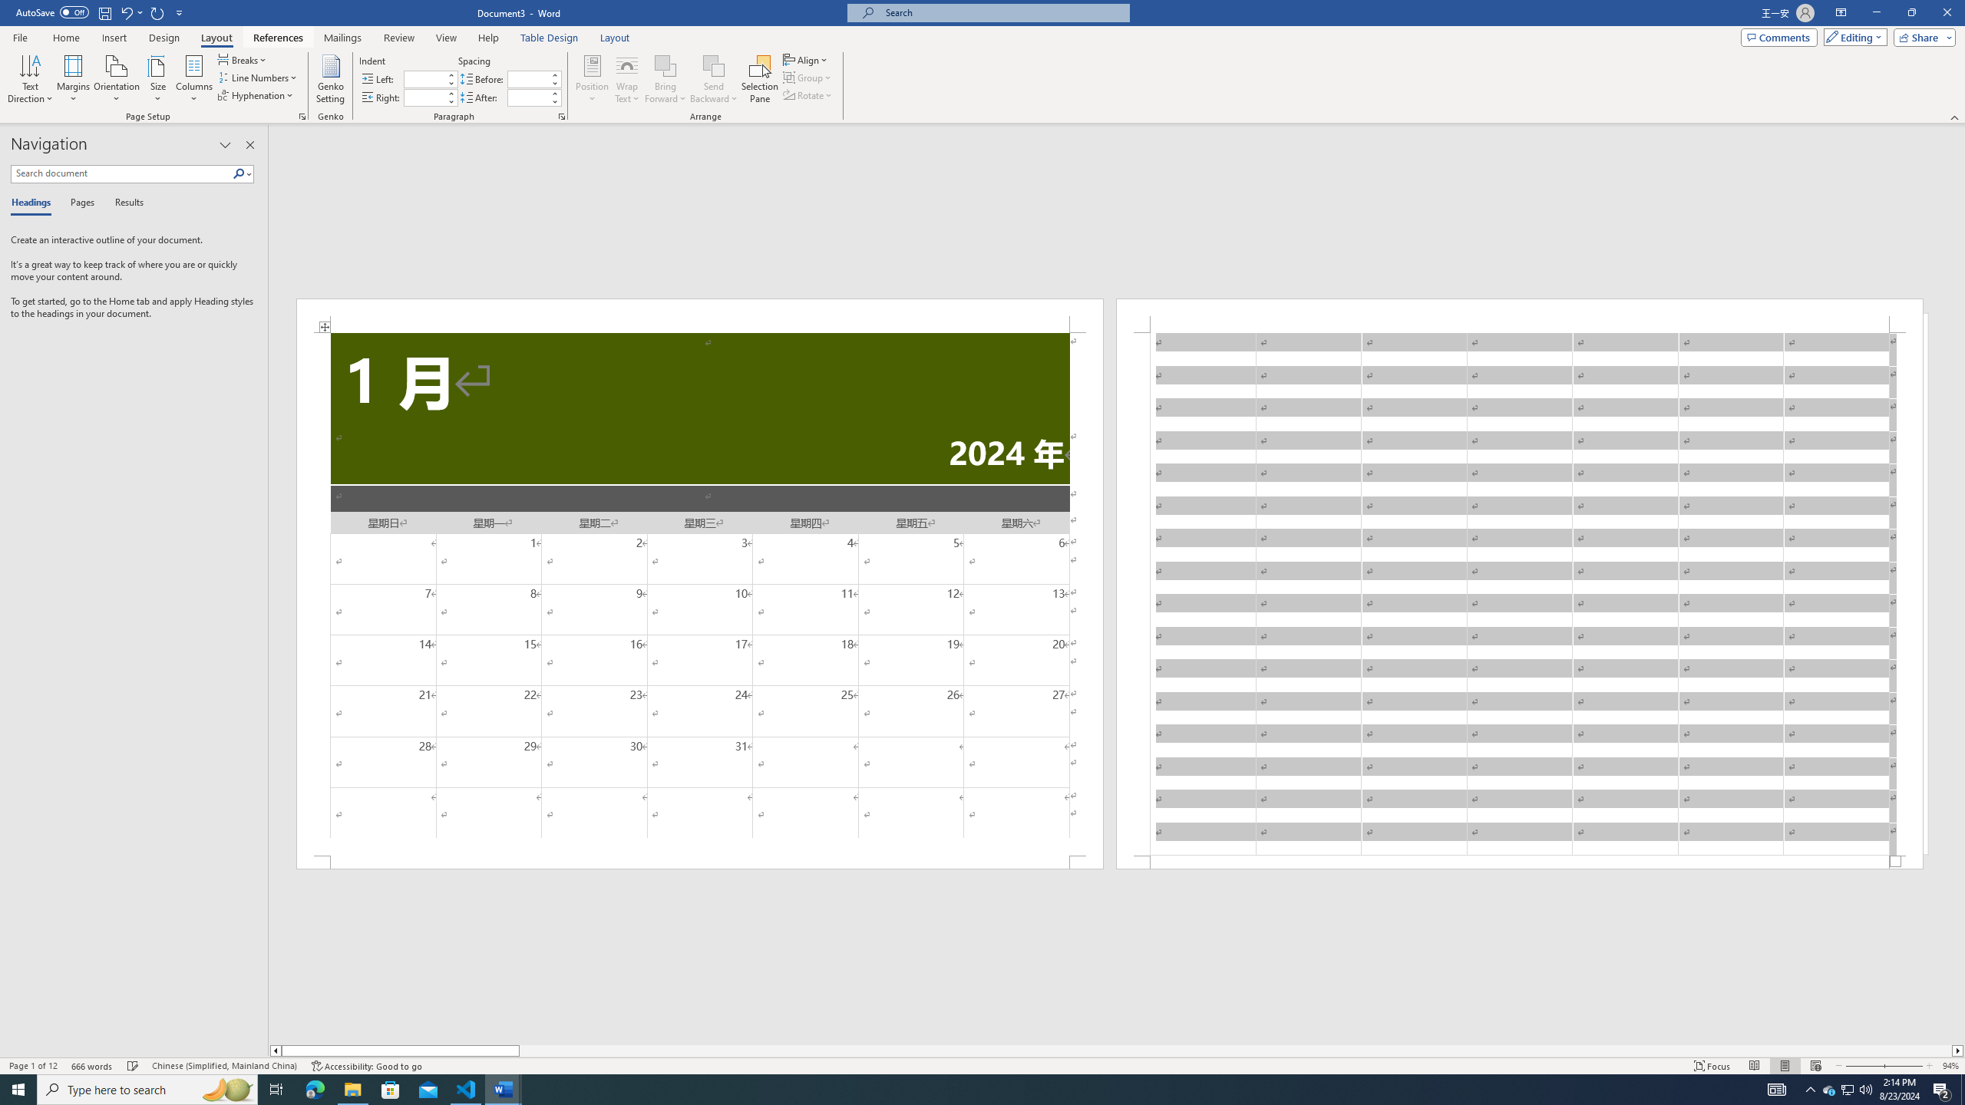  What do you see at coordinates (80, 203) in the screenshot?
I see `Pages` at bounding box center [80, 203].